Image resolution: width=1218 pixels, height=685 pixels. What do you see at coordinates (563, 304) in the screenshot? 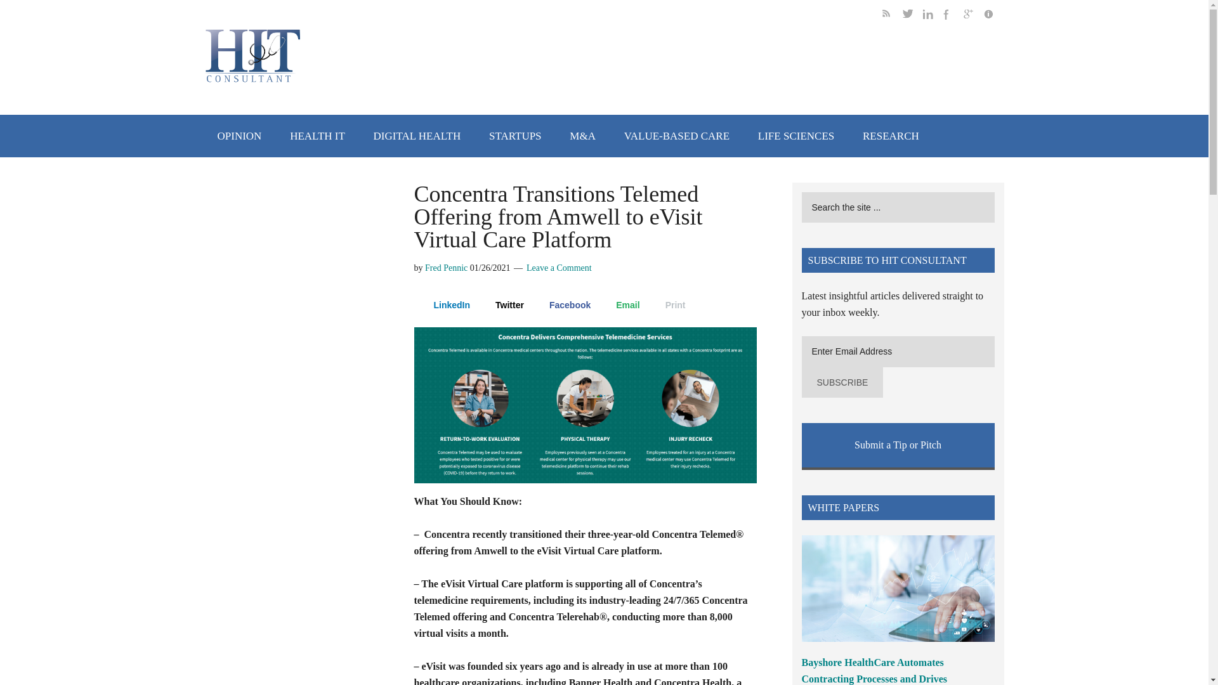
I see `Facebook` at bounding box center [563, 304].